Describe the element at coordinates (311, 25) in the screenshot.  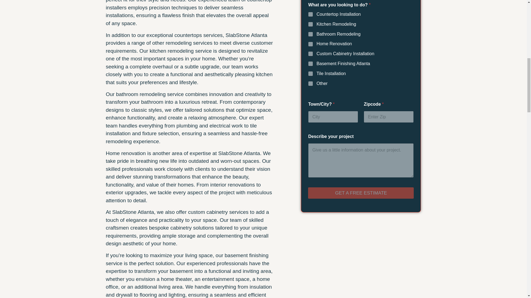
I see `Kitchen Remodeling` at that location.